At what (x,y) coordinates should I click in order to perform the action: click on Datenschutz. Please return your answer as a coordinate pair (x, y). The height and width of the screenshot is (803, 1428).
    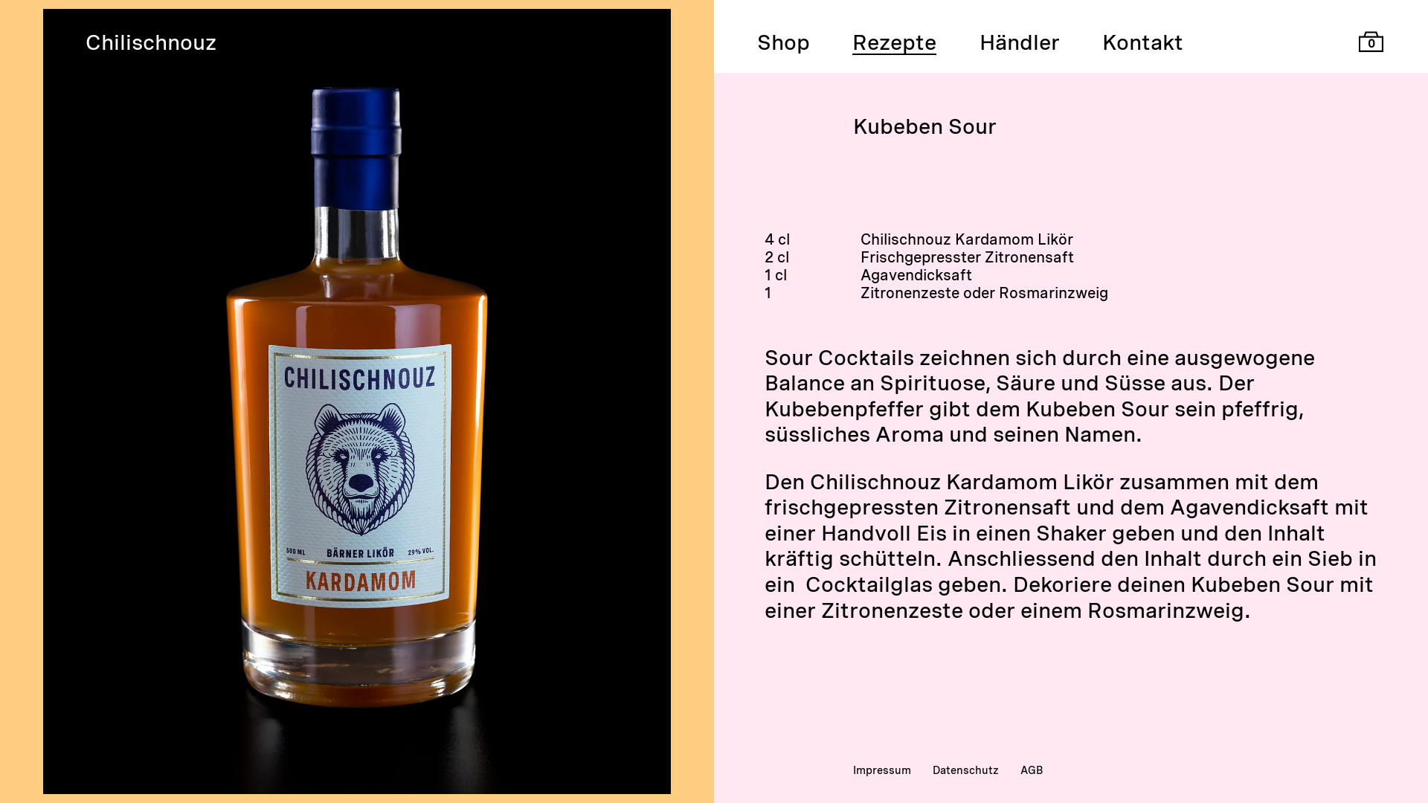
    Looking at the image, I should click on (965, 770).